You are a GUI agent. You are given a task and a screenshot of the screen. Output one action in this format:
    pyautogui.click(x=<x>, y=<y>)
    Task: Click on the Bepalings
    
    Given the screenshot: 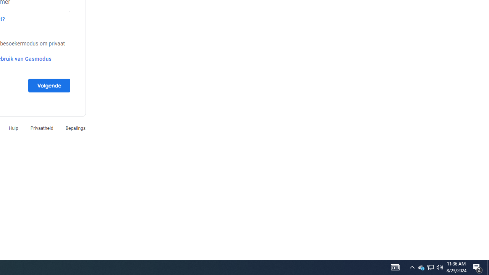 What is the action you would take?
    pyautogui.click(x=75, y=128)
    